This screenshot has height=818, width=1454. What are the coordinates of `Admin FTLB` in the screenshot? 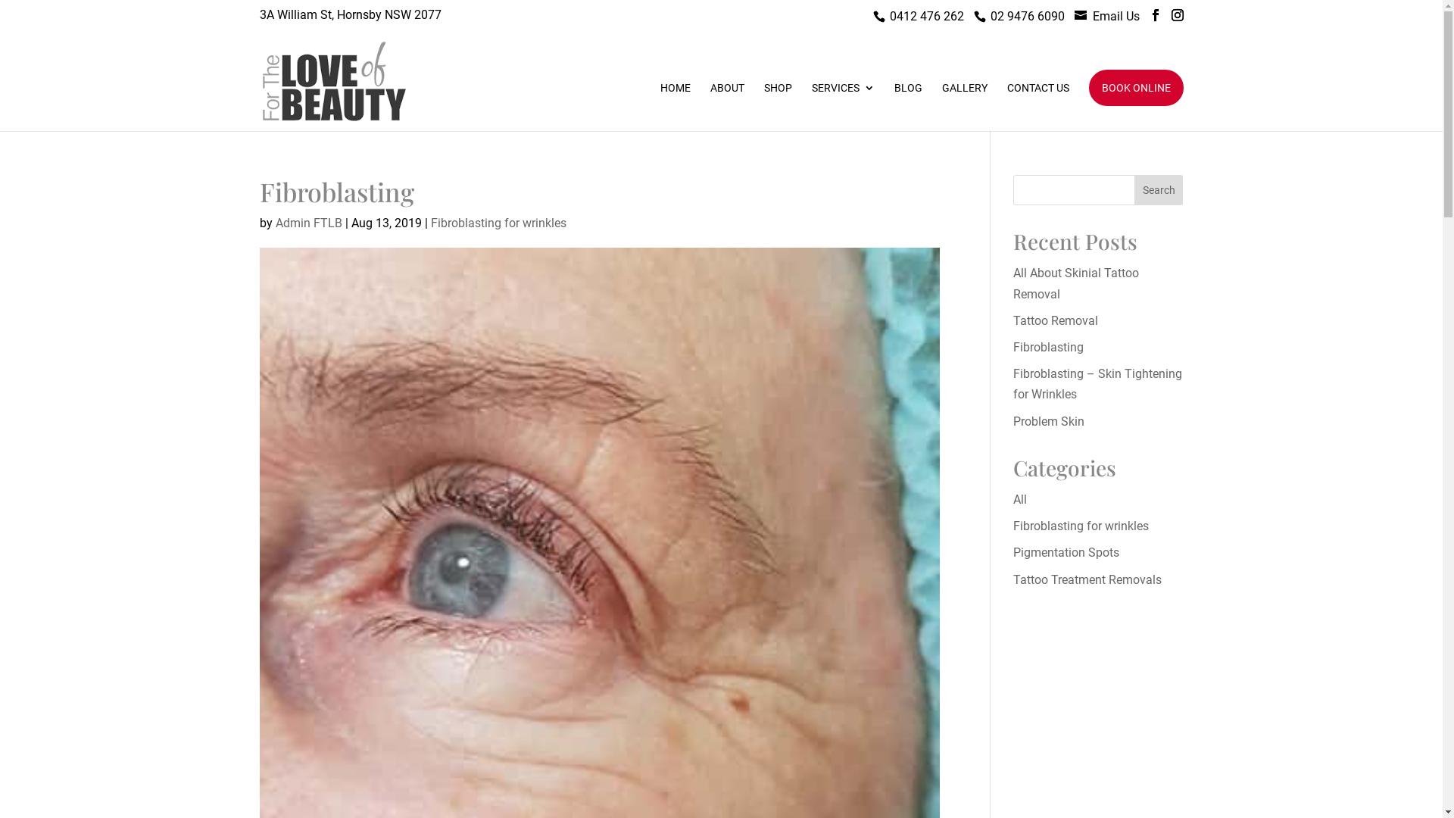 It's located at (309, 223).